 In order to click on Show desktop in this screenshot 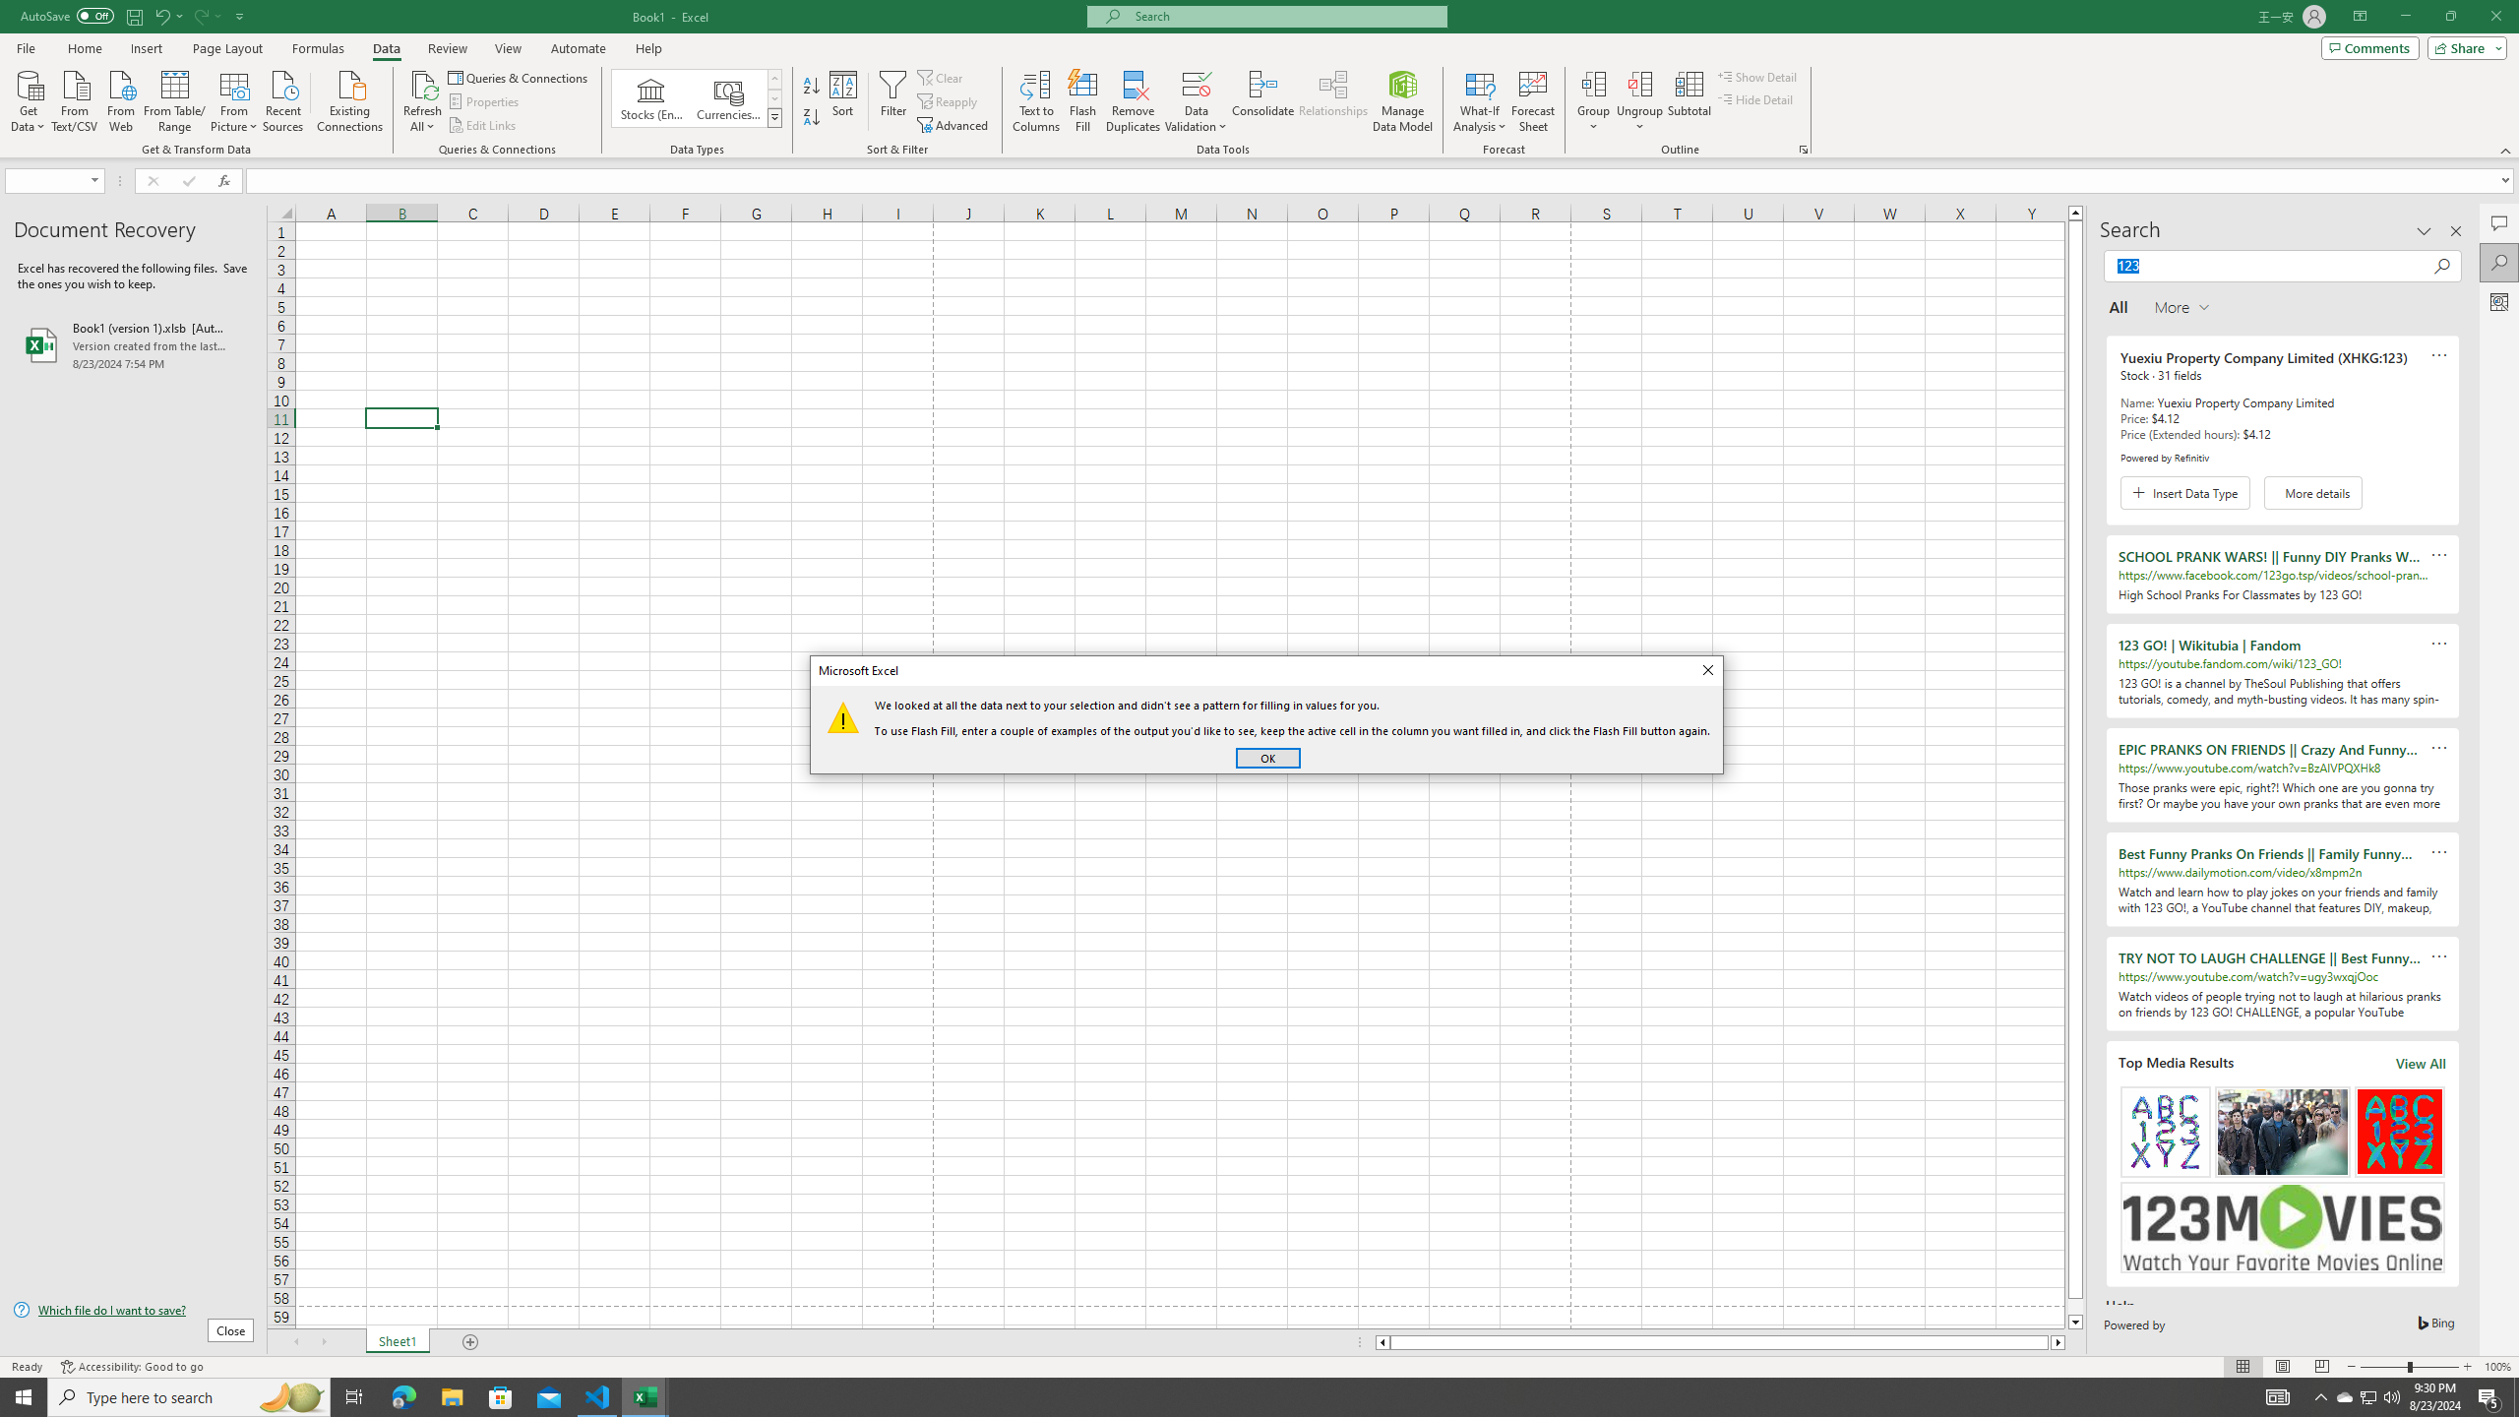, I will do `click(2516, 1397)`.